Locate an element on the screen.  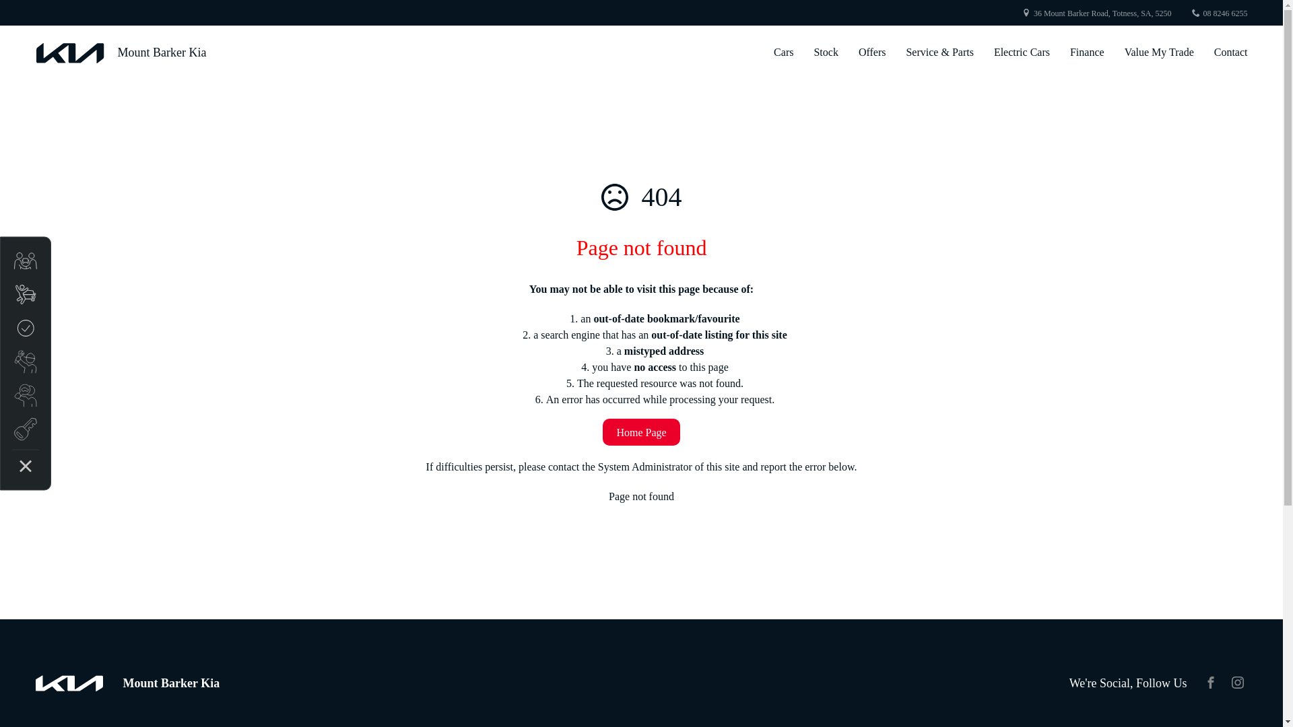
Mount Barker Kia is located at coordinates (121, 53).